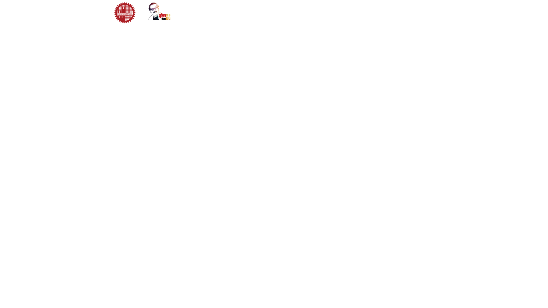 This screenshot has height=308, width=548. What do you see at coordinates (288, 33) in the screenshot?
I see `UG Admission` at bounding box center [288, 33].